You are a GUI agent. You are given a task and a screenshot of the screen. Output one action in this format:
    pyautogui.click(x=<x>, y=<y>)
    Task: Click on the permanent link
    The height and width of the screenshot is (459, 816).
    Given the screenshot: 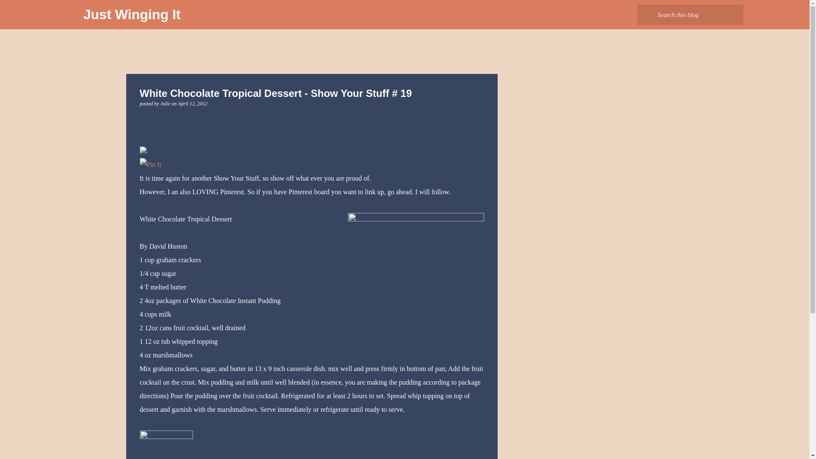 What is the action you would take?
    pyautogui.click(x=192, y=103)
    